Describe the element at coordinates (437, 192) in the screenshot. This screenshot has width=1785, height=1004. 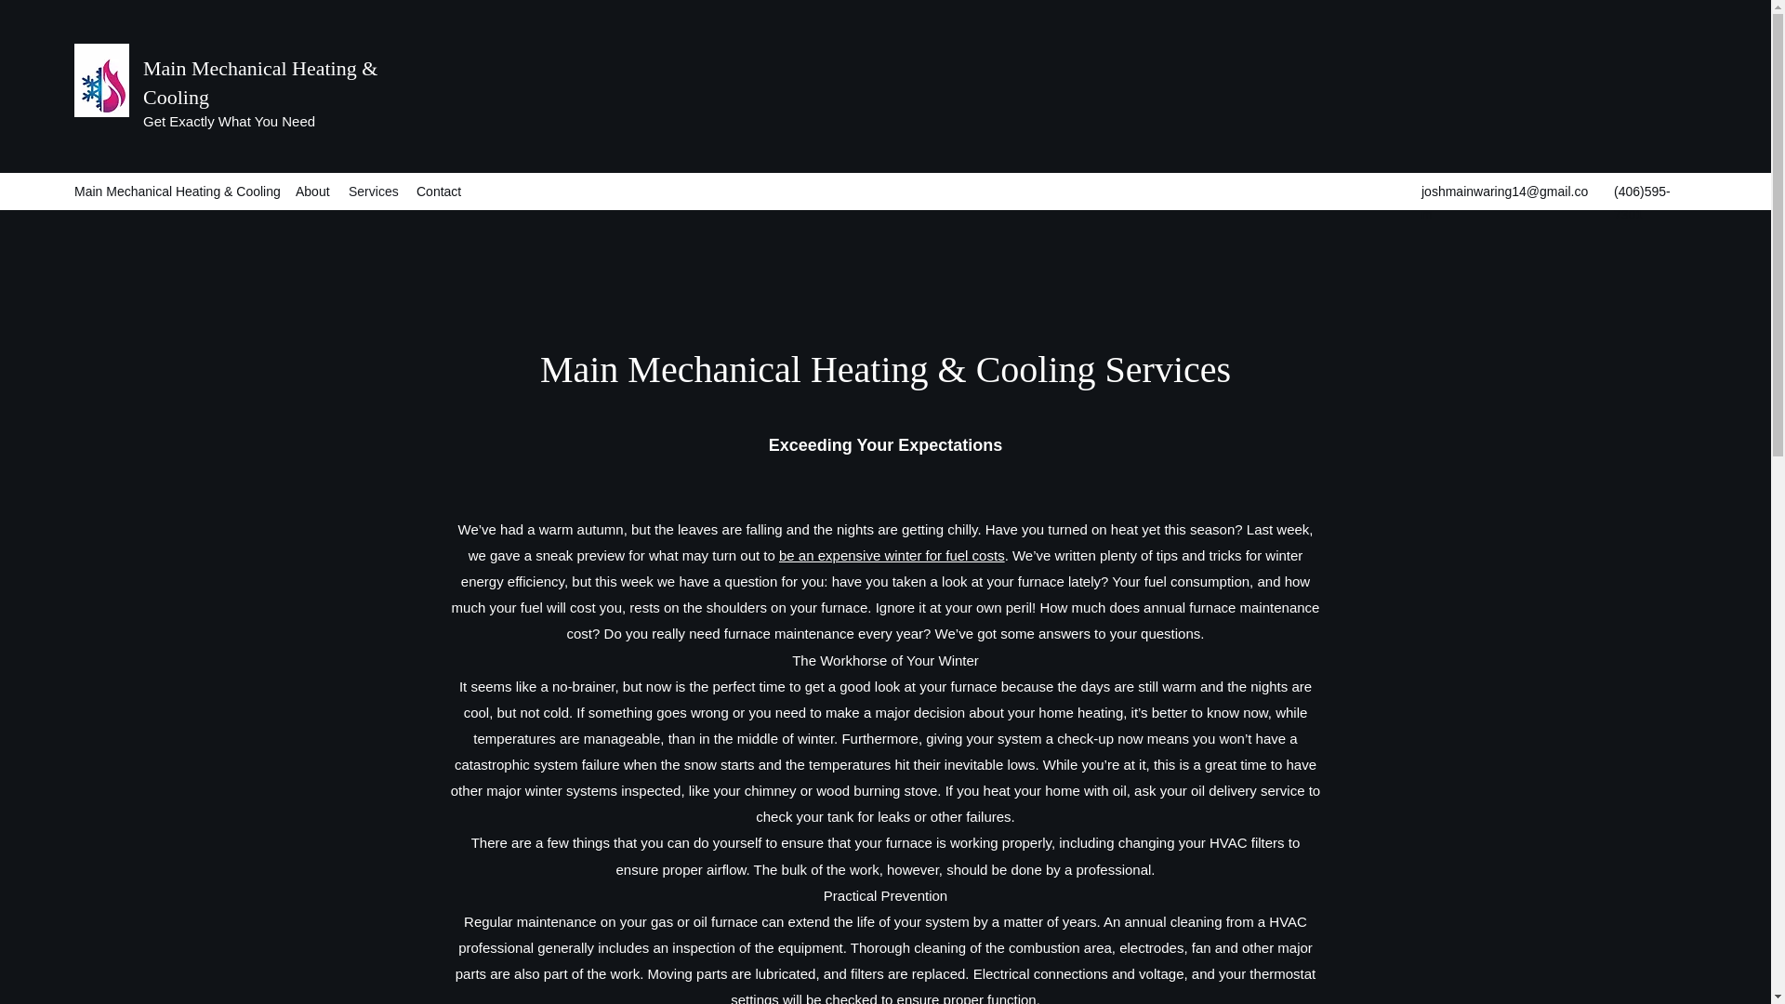
I see `Contact` at that location.